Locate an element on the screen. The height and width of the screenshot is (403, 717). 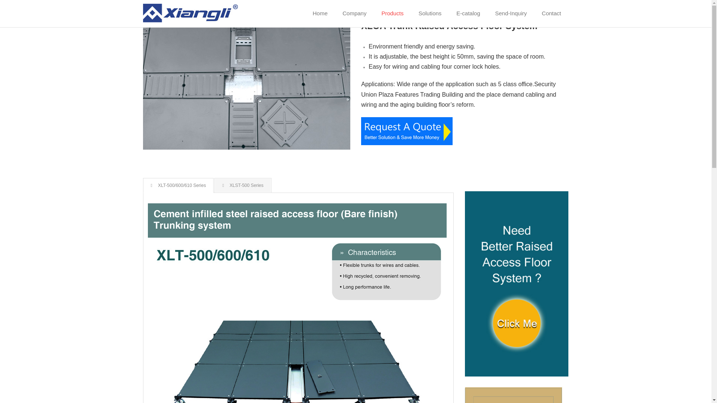
Home is located at coordinates (320, 13).